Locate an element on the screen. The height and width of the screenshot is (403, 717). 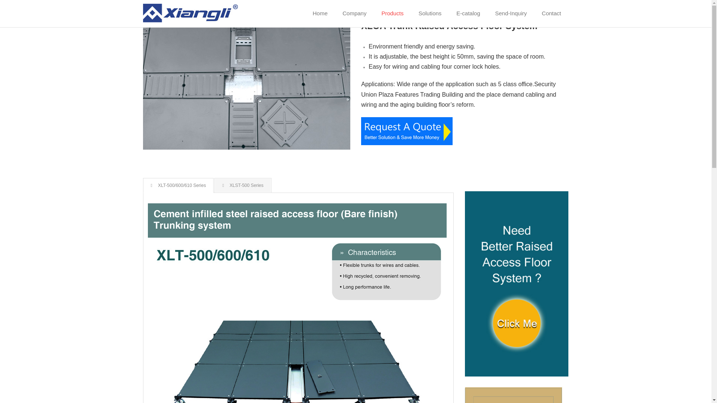
Home is located at coordinates (320, 13).